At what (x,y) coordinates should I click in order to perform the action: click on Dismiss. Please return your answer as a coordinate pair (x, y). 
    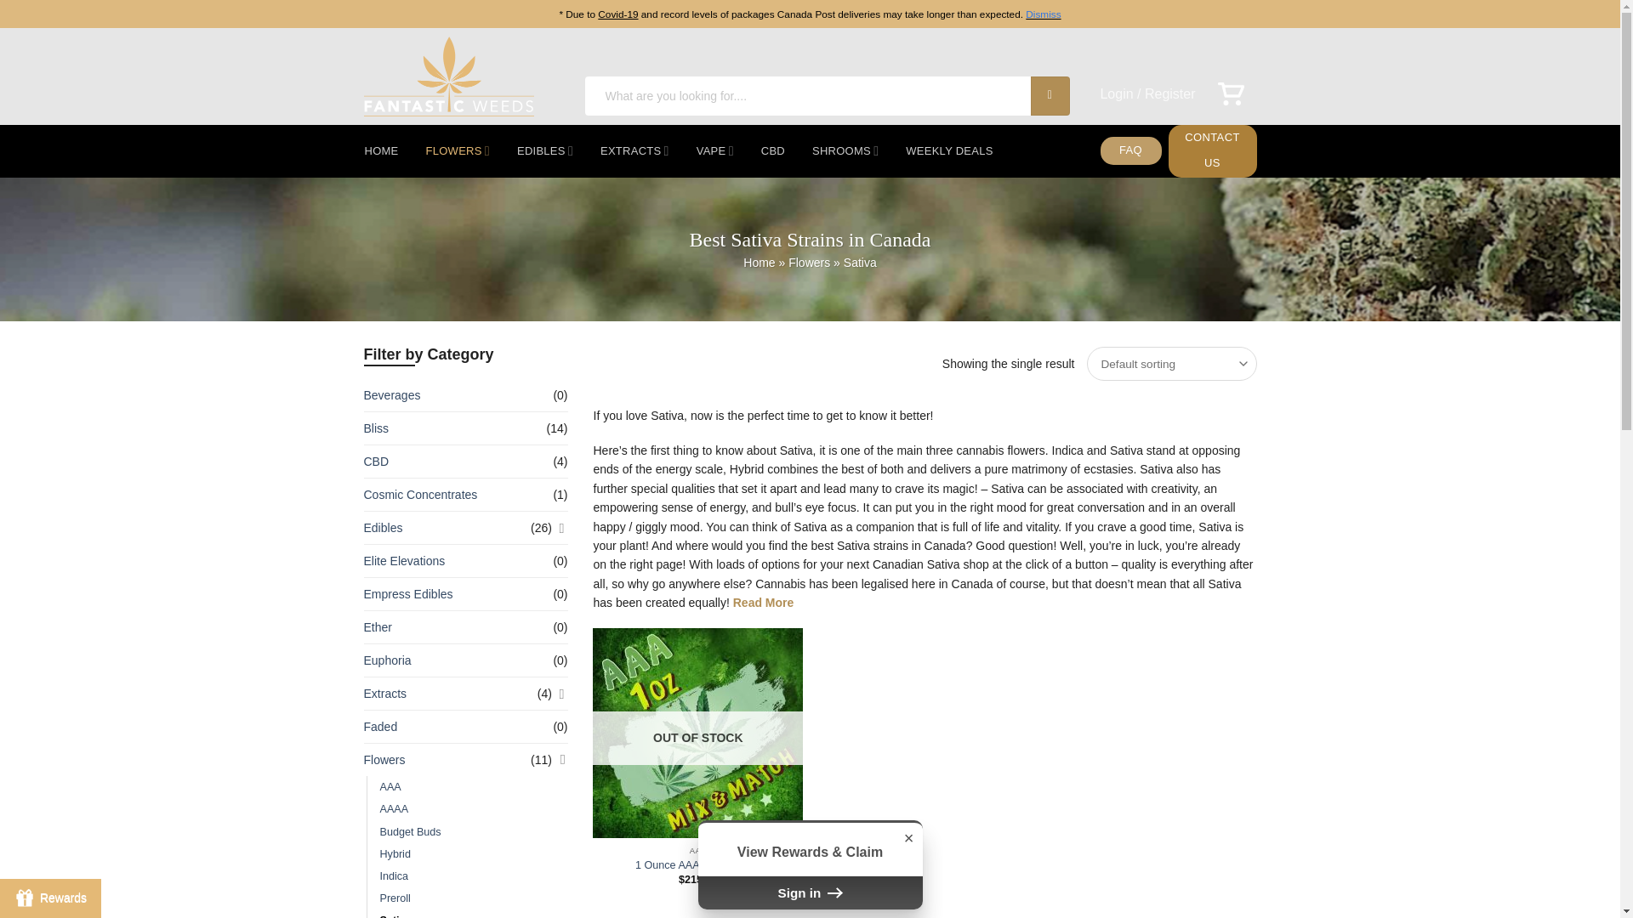
    Looking at the image, I should click on (1043, 14).